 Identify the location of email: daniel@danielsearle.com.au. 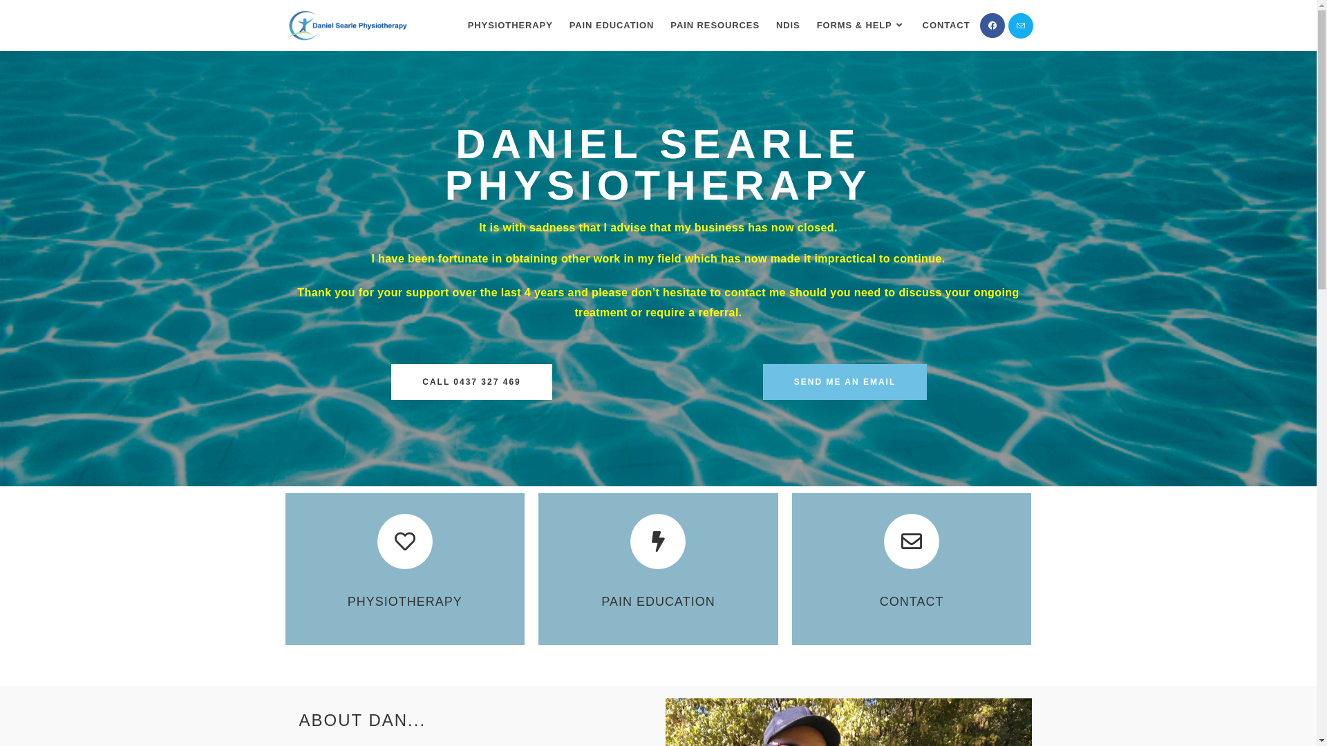
(471, 689).